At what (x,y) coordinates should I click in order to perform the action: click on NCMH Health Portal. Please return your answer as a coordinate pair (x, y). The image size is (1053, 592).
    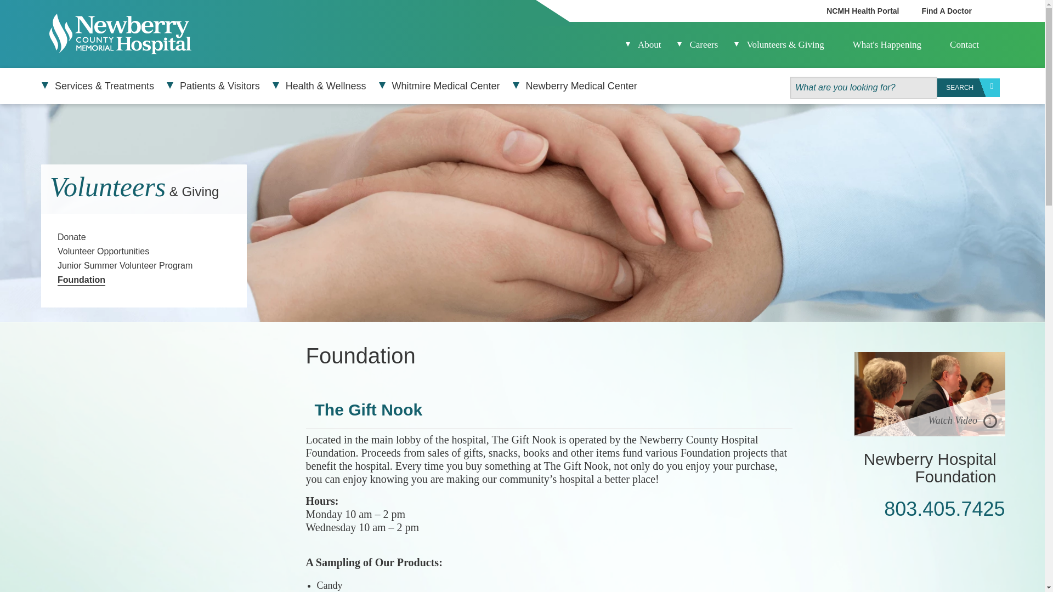
    Looking at the image, I should click on (862, 11).